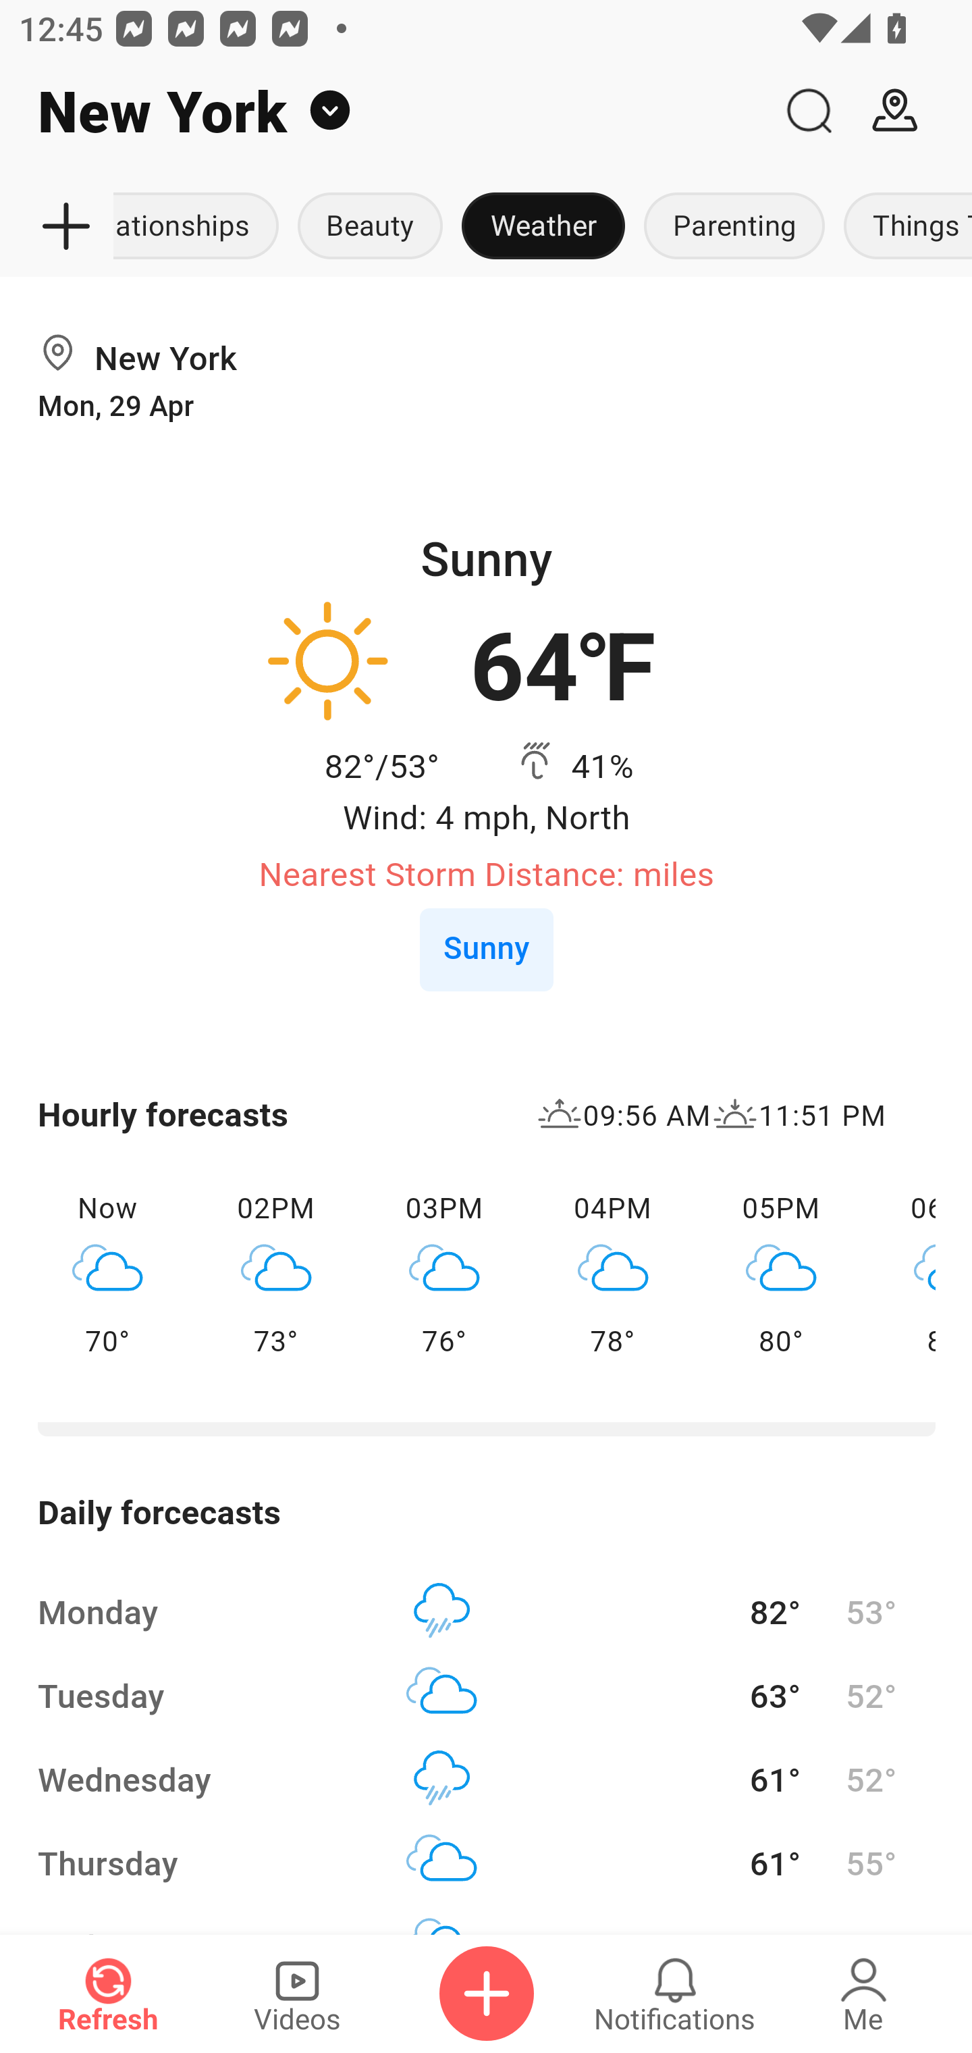 The width and height of the screenshot is (972, 2053). What do you see at coordinates (543, 227) in the screenshot?
I see `Weather` at bounding box center [543, 227].